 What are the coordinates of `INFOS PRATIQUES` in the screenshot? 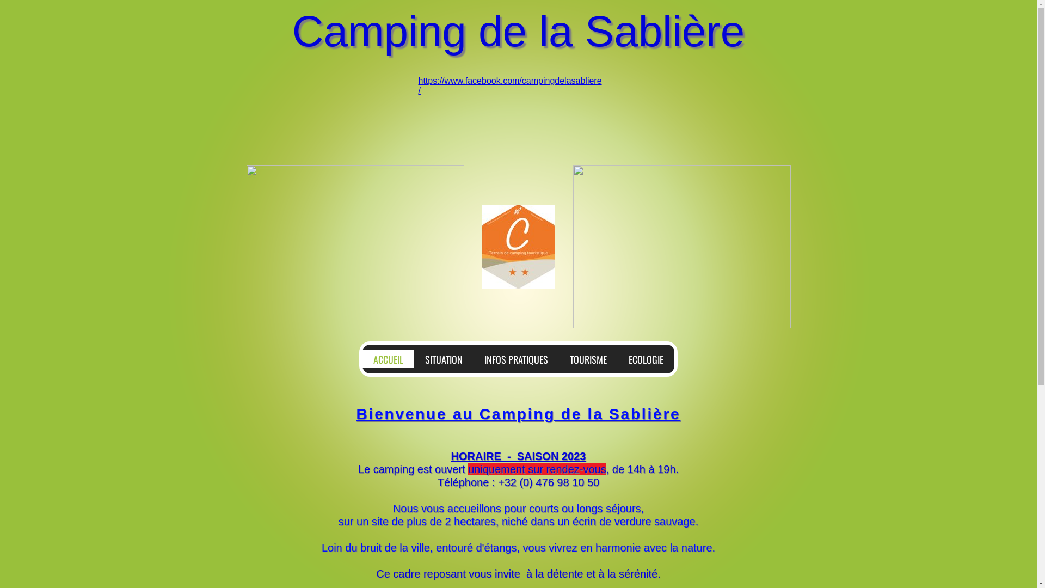 It's located at (516, 358).